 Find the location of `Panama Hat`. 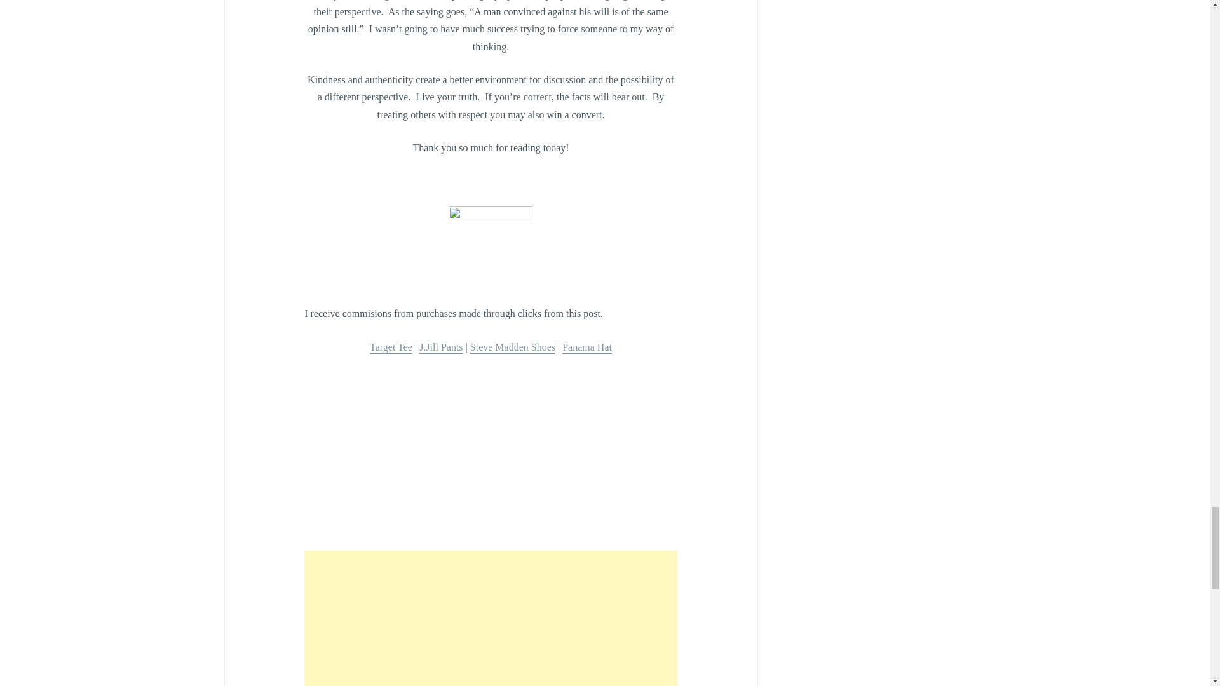

Panama Hat is located at coordinates (587, 347).